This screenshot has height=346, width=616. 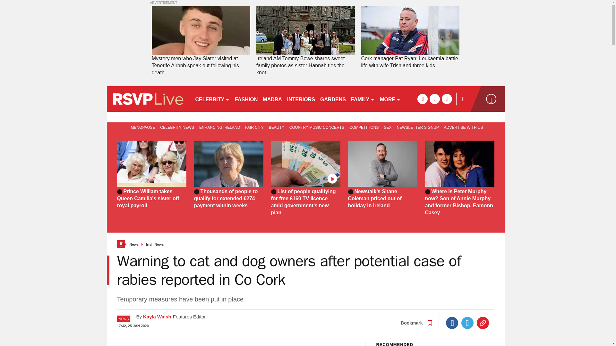 What do you see at coordinates (272, 99) in the screenshot?
I see `MADRA` at bounding box center [272, 99].